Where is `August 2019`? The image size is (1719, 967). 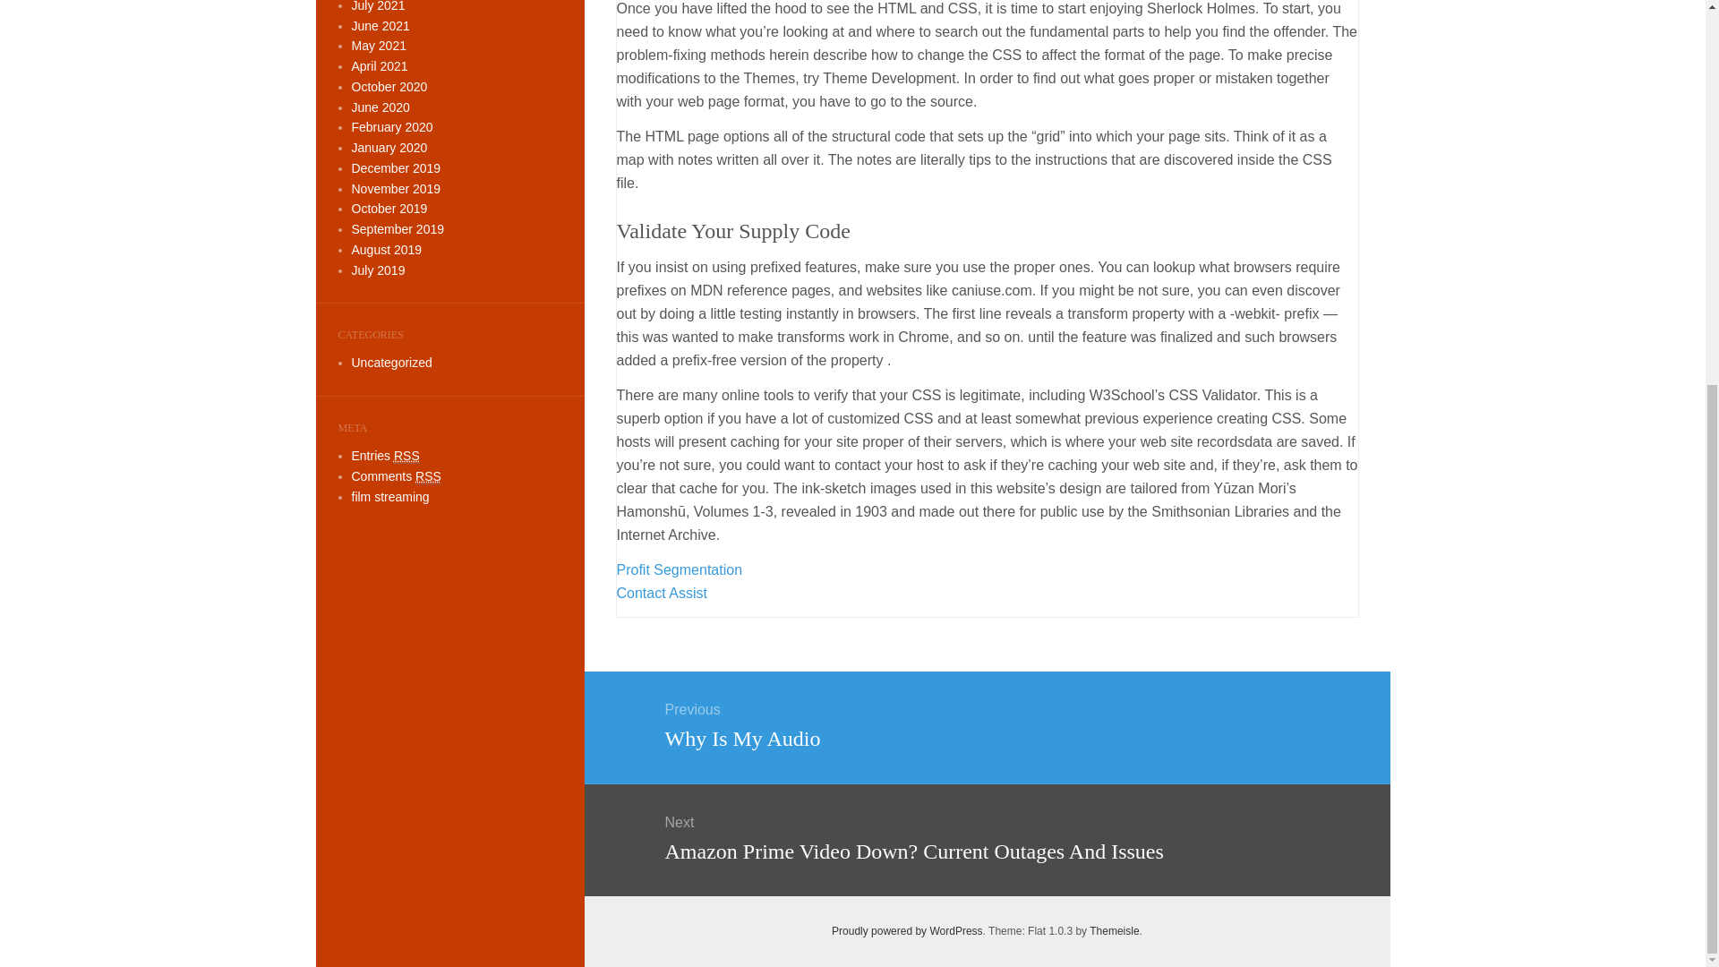 August 2019 is located at coordinates (986, 723).